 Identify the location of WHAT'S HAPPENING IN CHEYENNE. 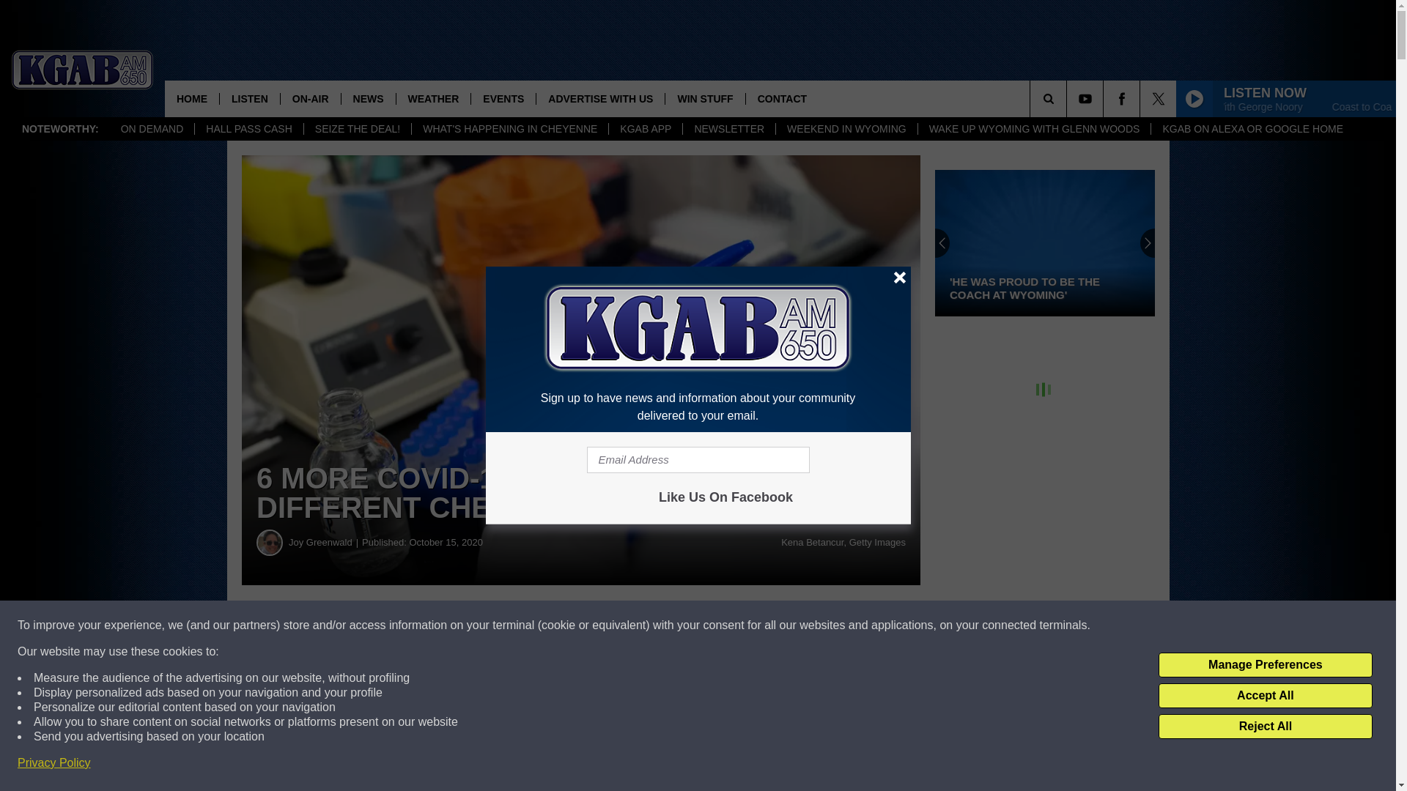
(509, 129).